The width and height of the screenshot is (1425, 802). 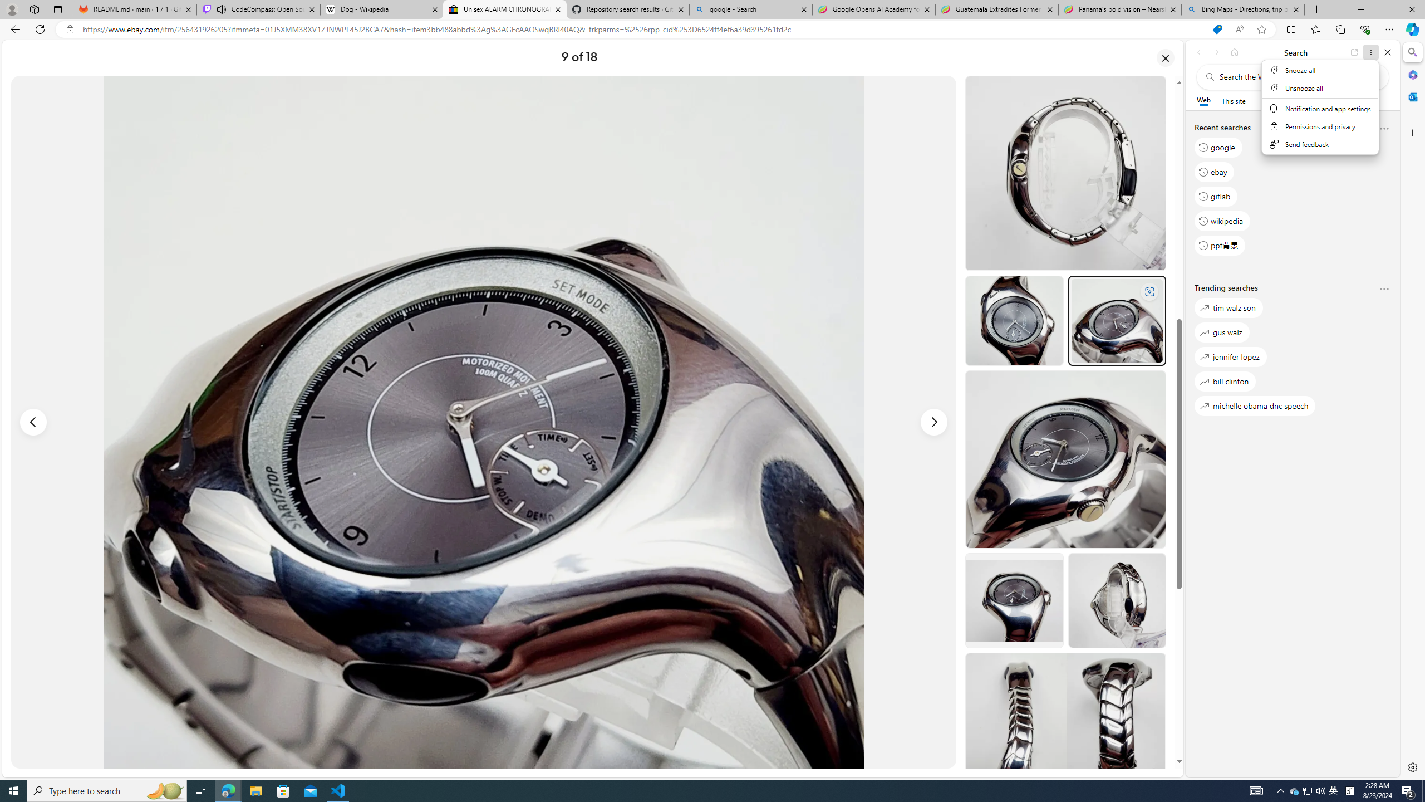 What do you see at coordinates (1321, 107) in the screenshot?
I see `Context` at bounding box center [1321, 107].